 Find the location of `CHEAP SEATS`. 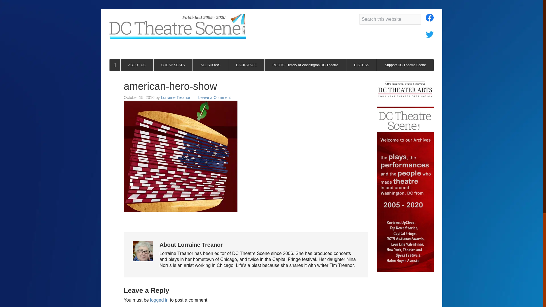

CHEAP SEATS is located at coordinates (173, 65).